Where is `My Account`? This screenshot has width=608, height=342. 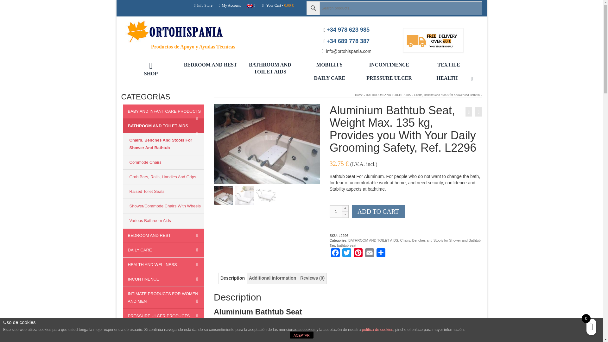
My Account is located at coordinates (230, 5).